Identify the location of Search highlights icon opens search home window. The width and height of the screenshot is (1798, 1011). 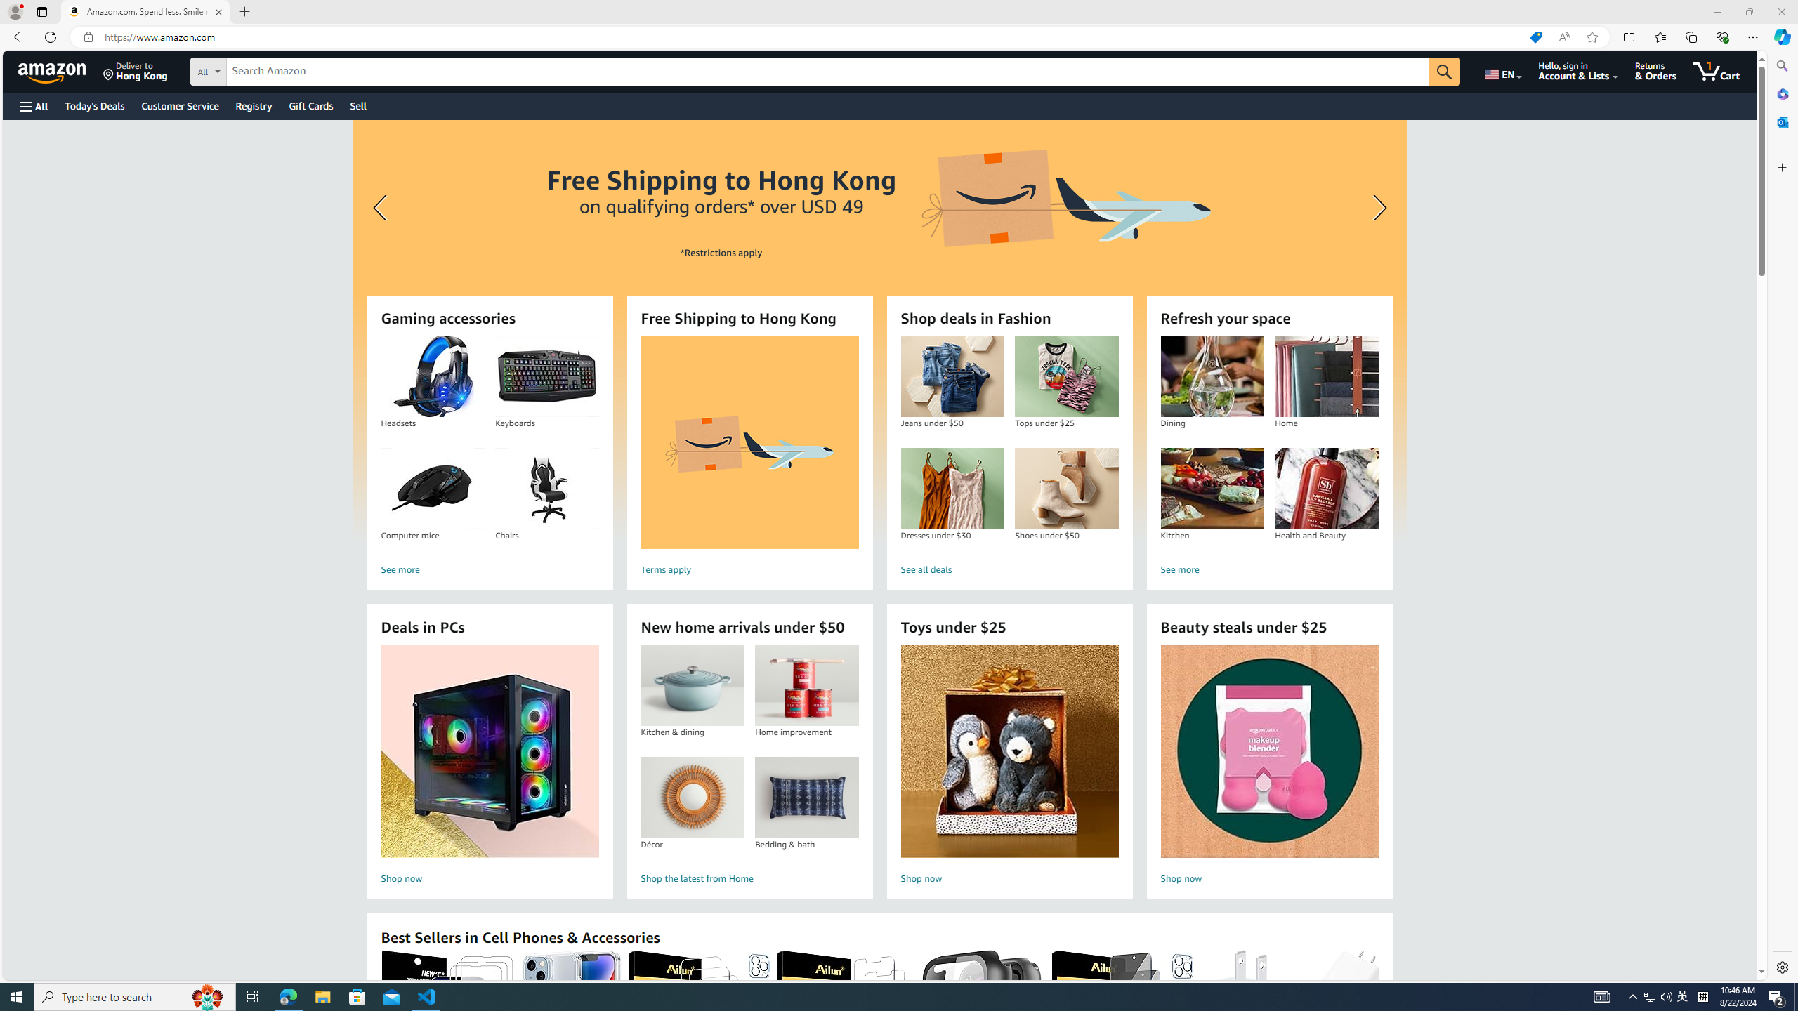
(208, 997).